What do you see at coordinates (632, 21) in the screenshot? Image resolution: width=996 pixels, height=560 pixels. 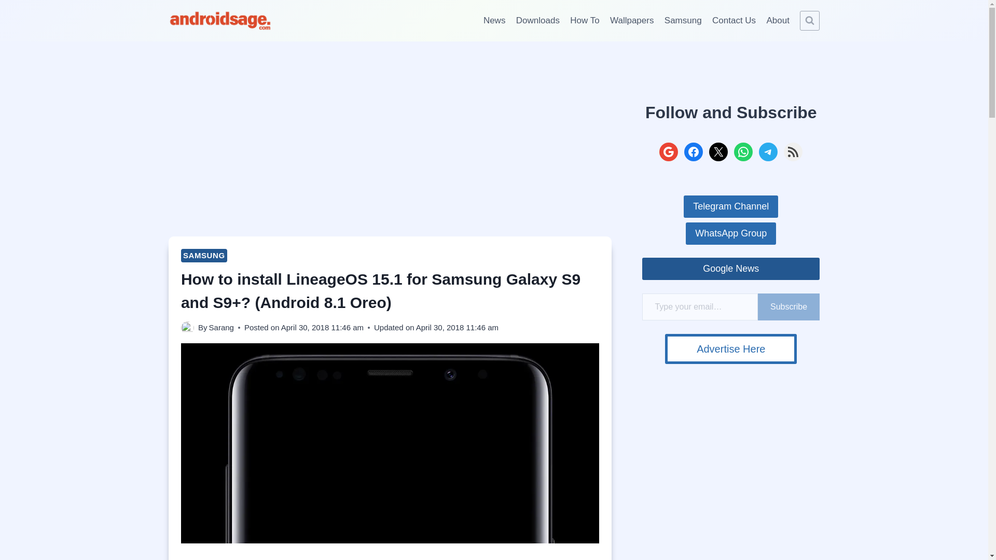 I see `Wallpapers` at bounding box center [632, 21].